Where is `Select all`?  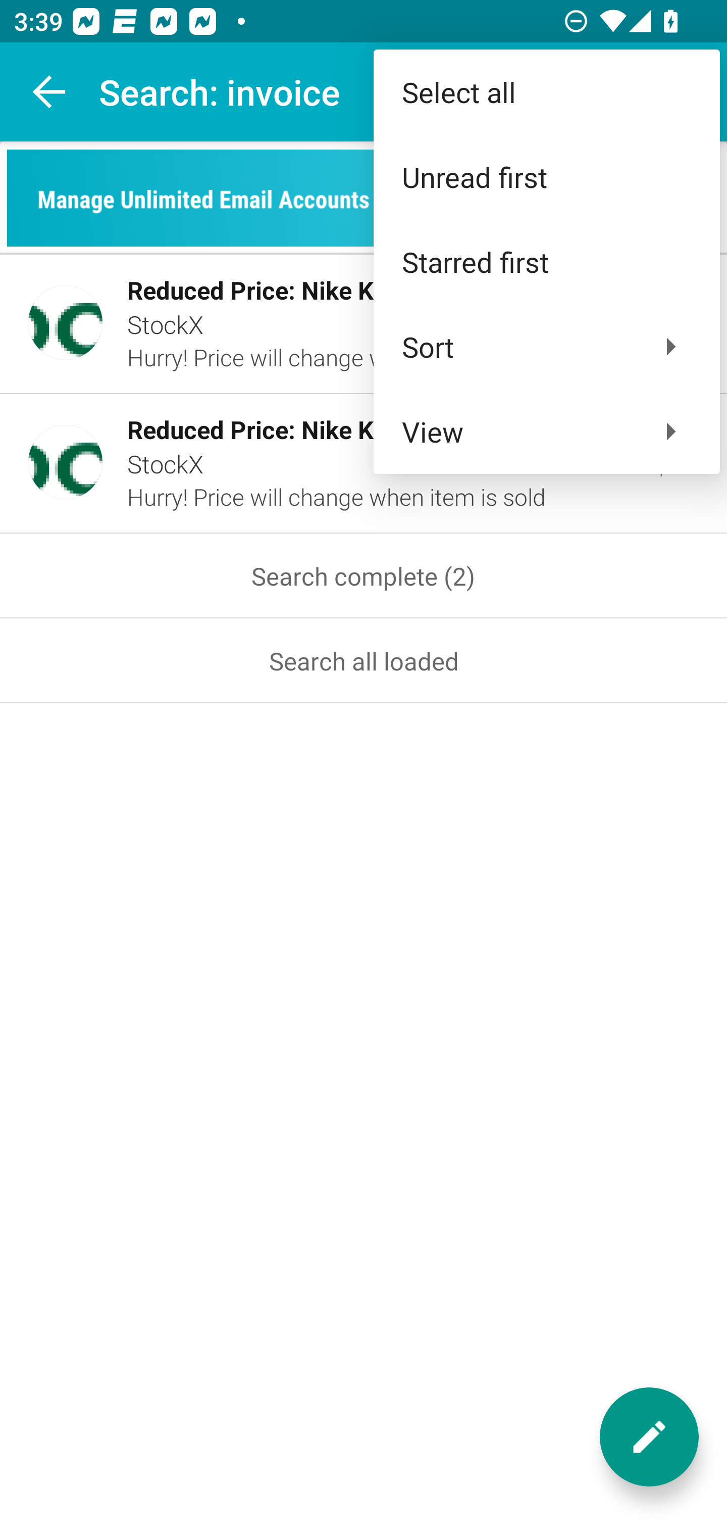
Select all is located at coordinates (546, 92).